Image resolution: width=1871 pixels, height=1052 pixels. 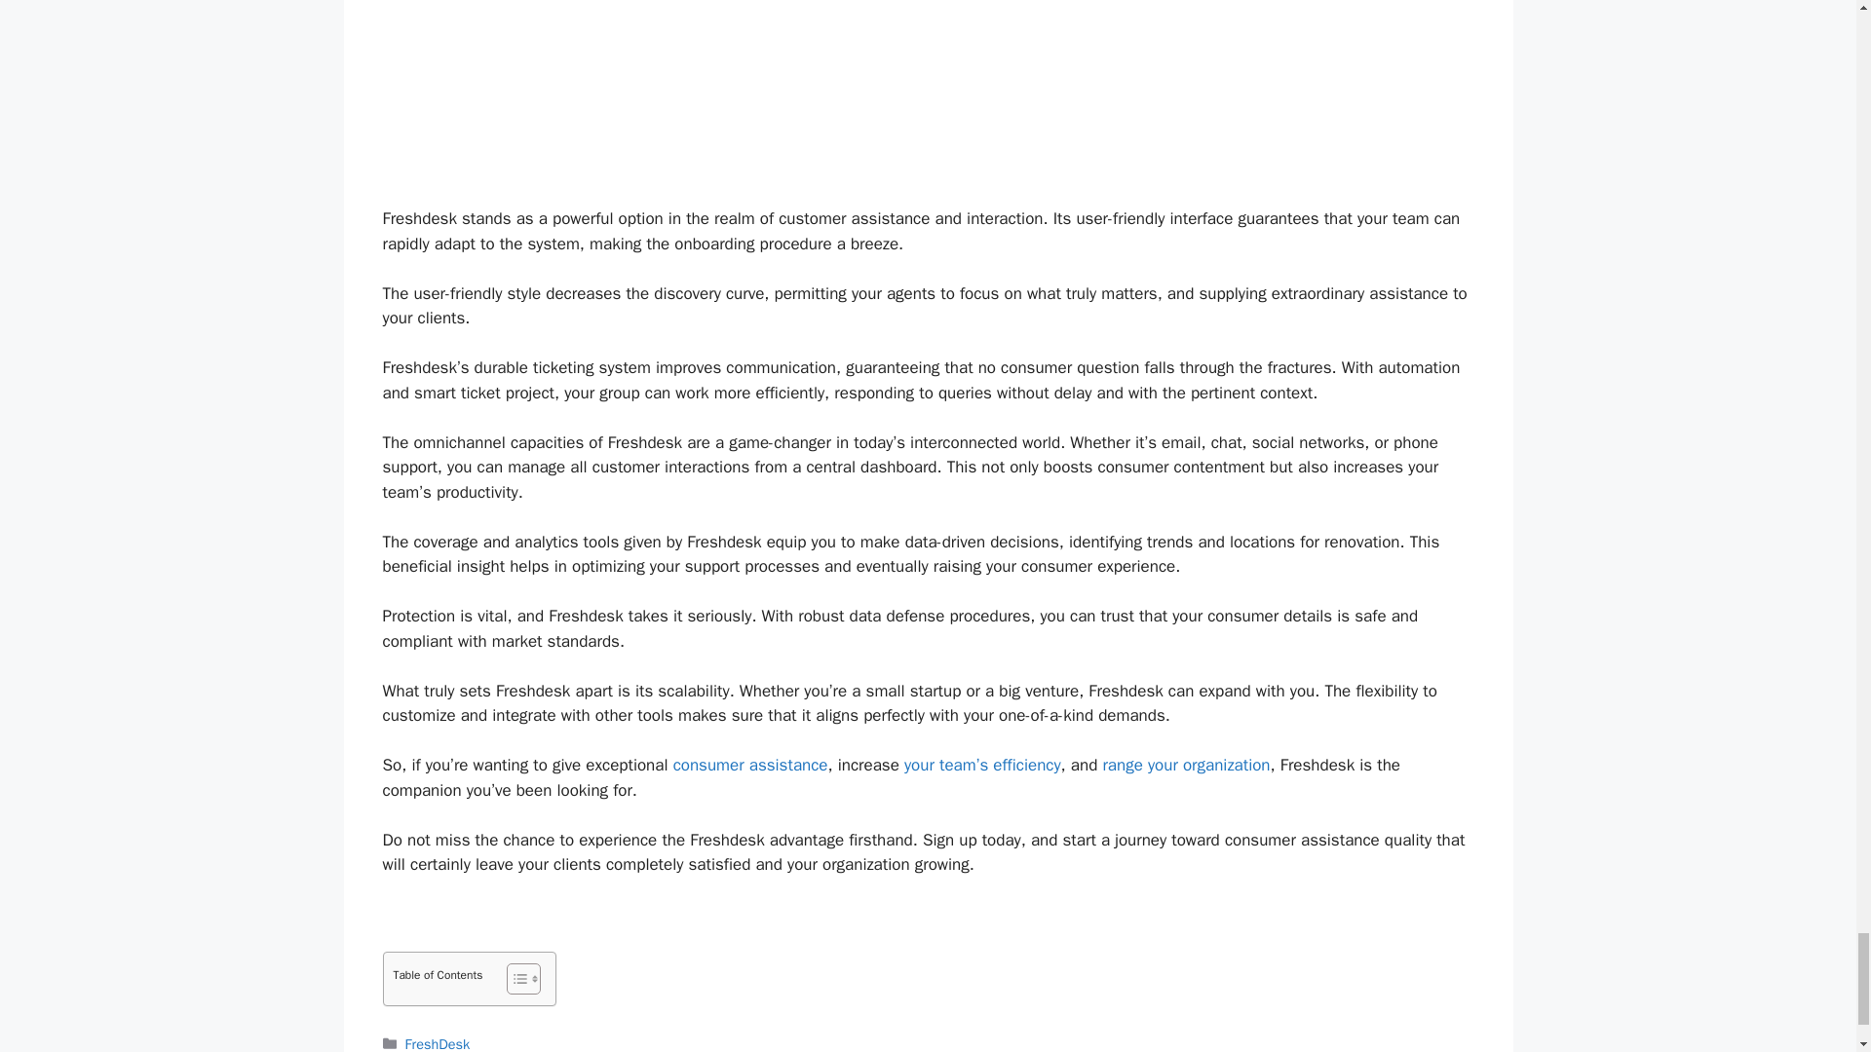 What do you see at coordinates (750, 765) in the screenshot?
I see `consumer assistance` at bounding box center [750, 765].